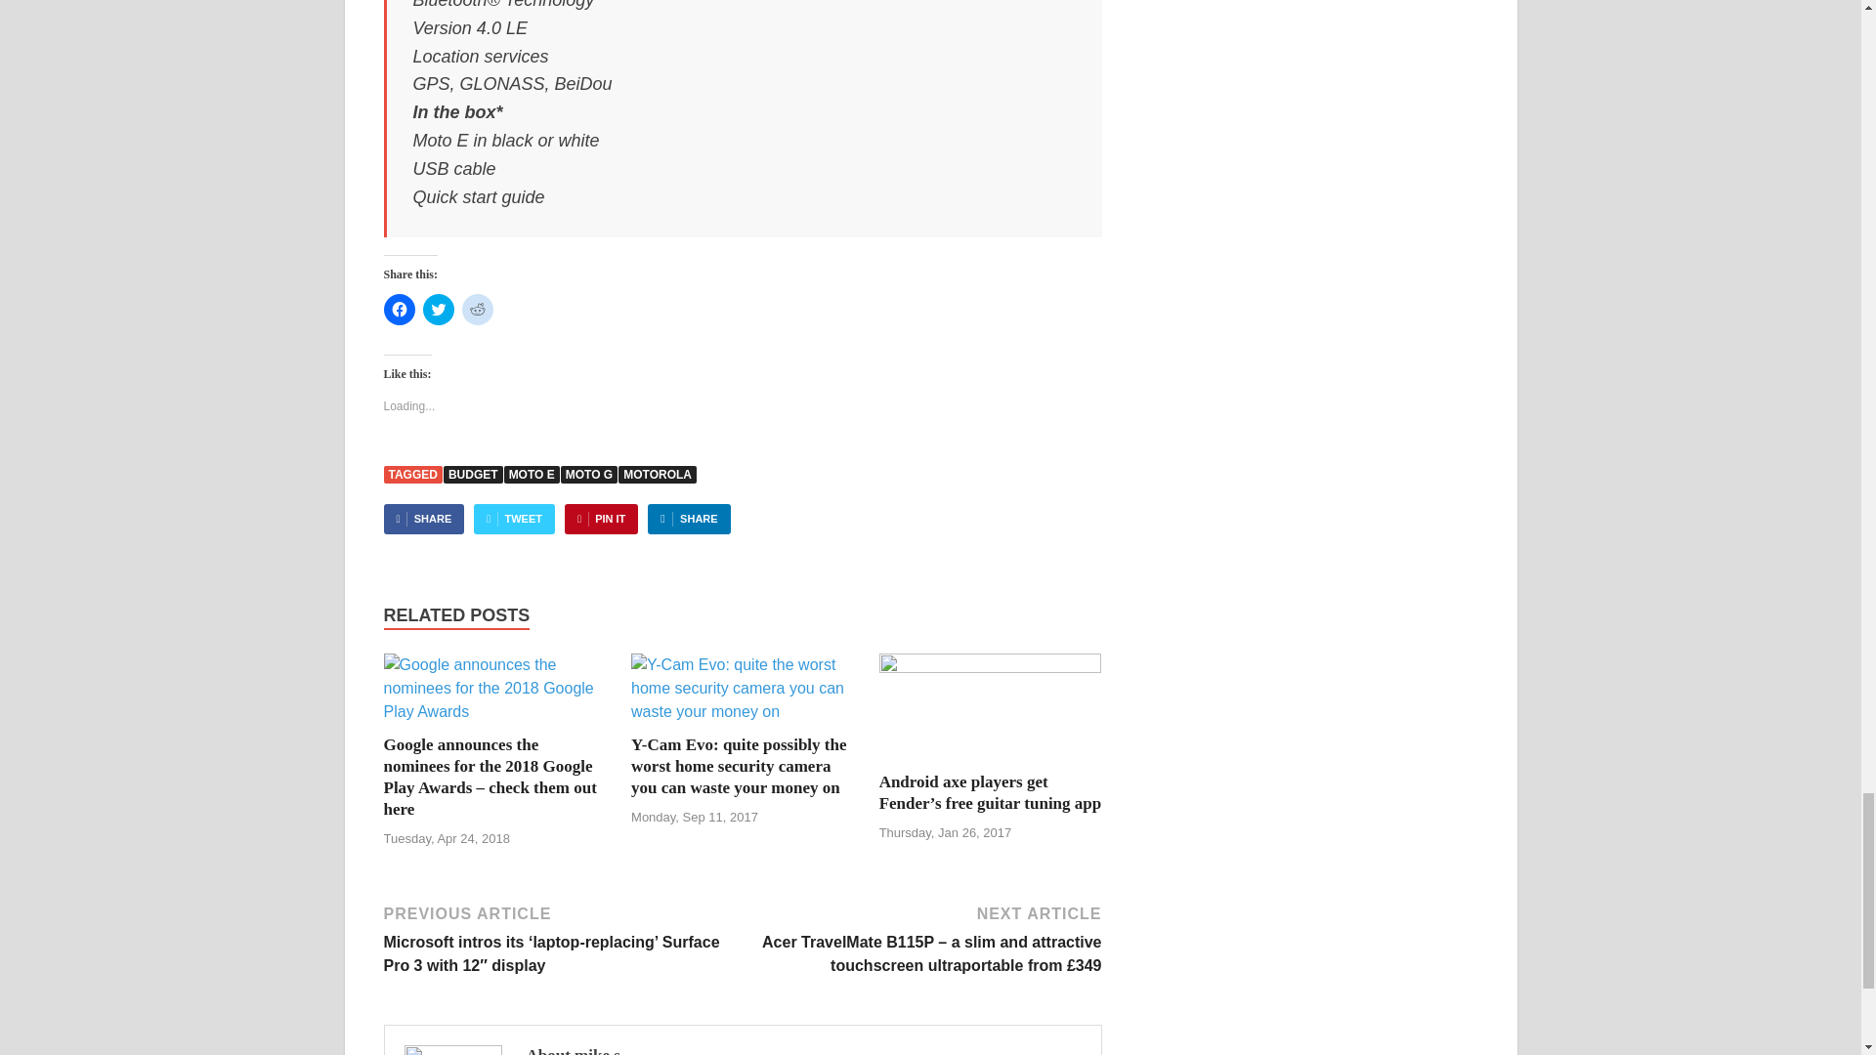 This screenshot has height=1055, width=1876. Describe the element at coordinates (588, 475) in the screenshot. I see `MOTO G` at that location.